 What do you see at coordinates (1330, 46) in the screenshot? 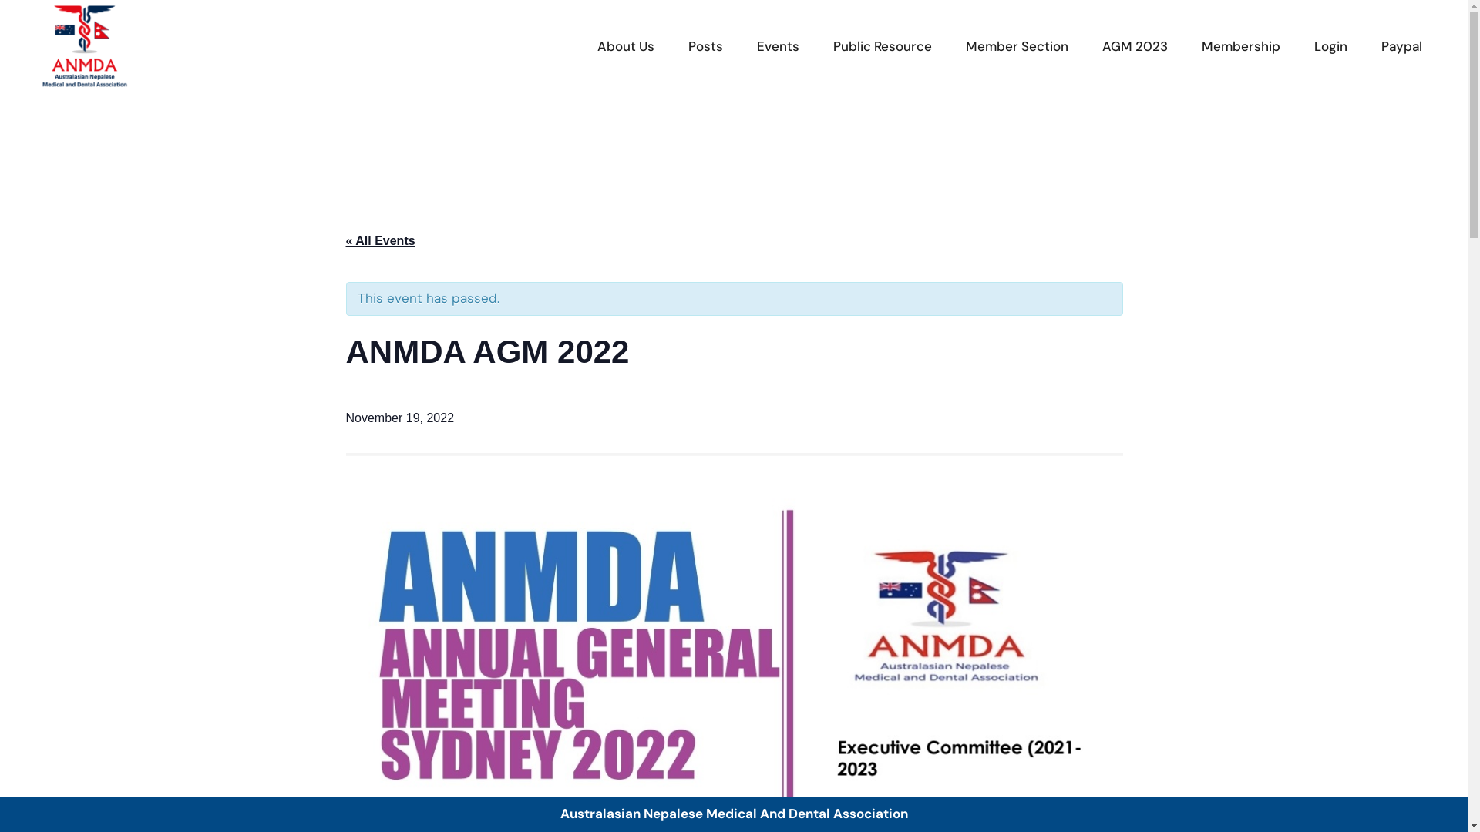
I see `Login` at bounding box center [1330, 46].